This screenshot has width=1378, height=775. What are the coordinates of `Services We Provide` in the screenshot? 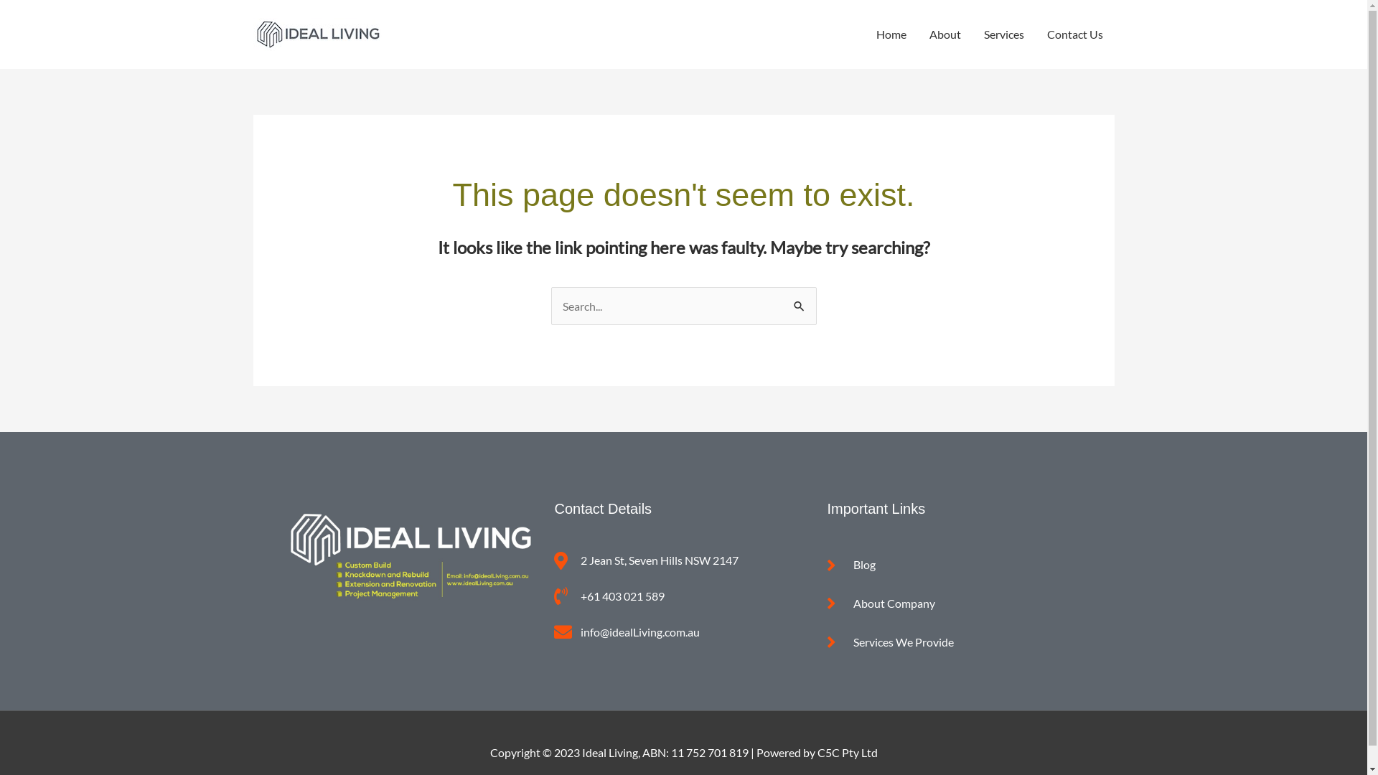 It's located at (956, 642).